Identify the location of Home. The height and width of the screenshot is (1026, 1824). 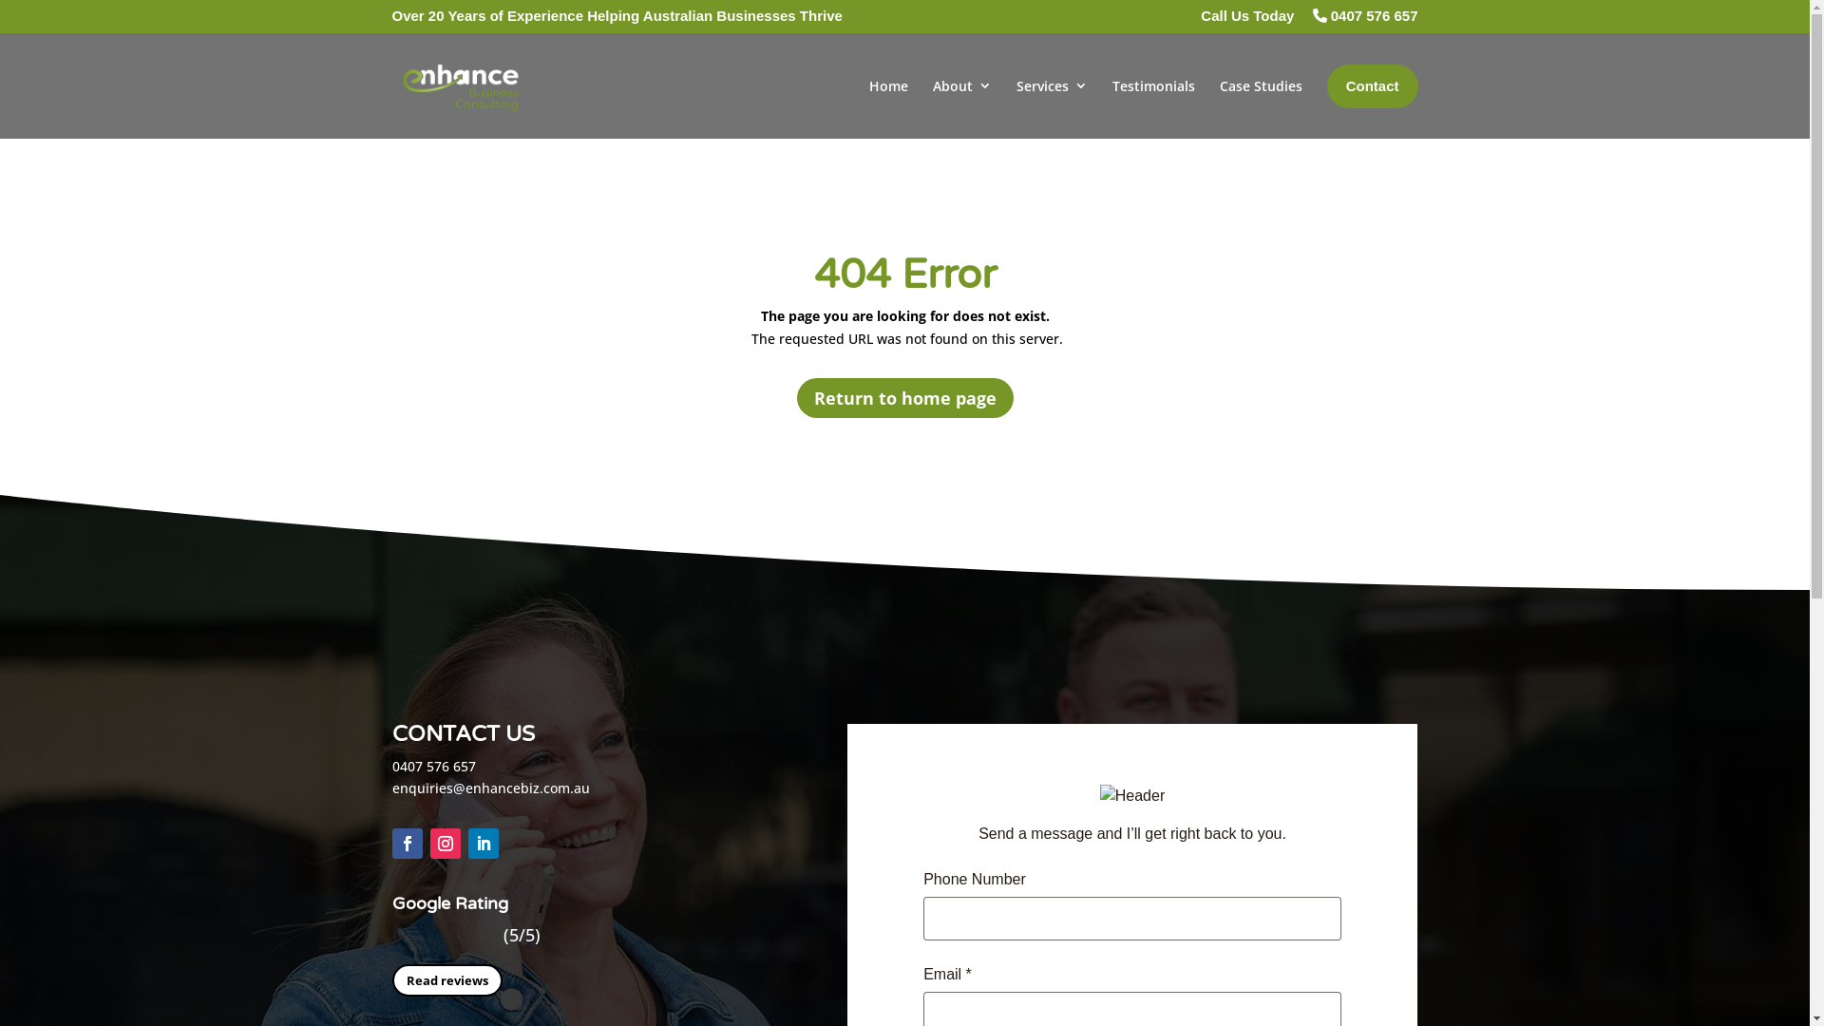
(889, 106).